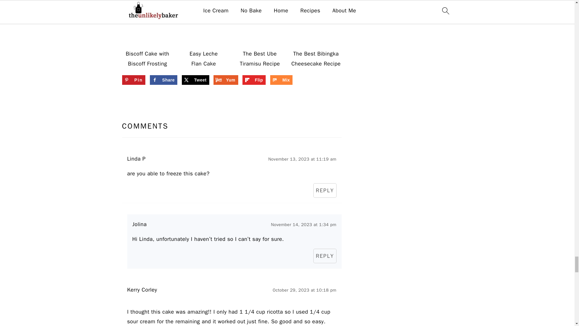  What do you see at coordinates (195, 80) in the screenshot?
I see `Share on X` at bounding box center [195, 80].